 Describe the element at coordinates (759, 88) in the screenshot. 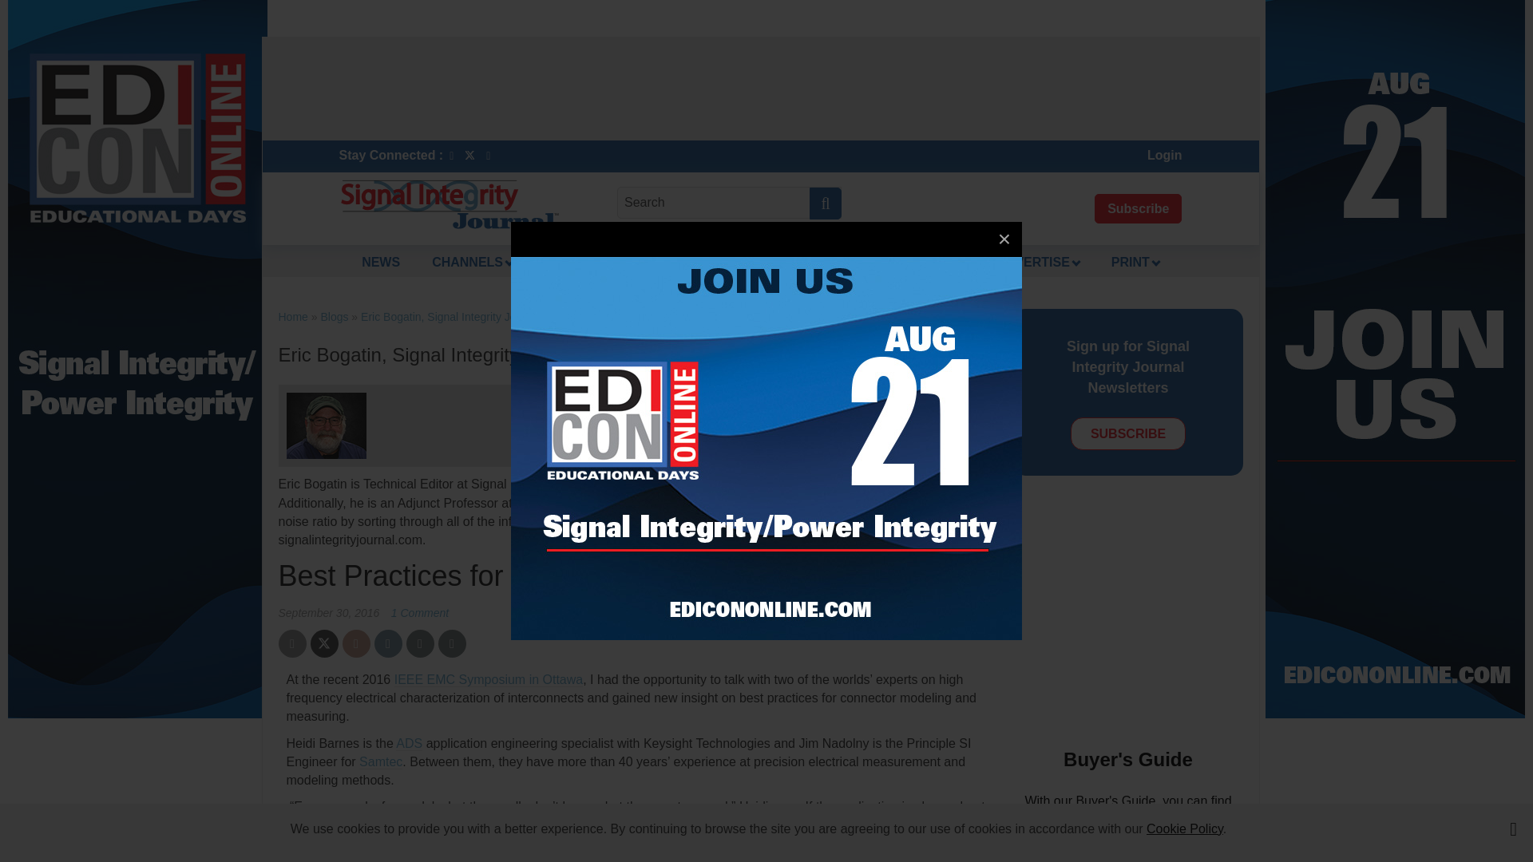

I see `3rd party ad content` at that location.